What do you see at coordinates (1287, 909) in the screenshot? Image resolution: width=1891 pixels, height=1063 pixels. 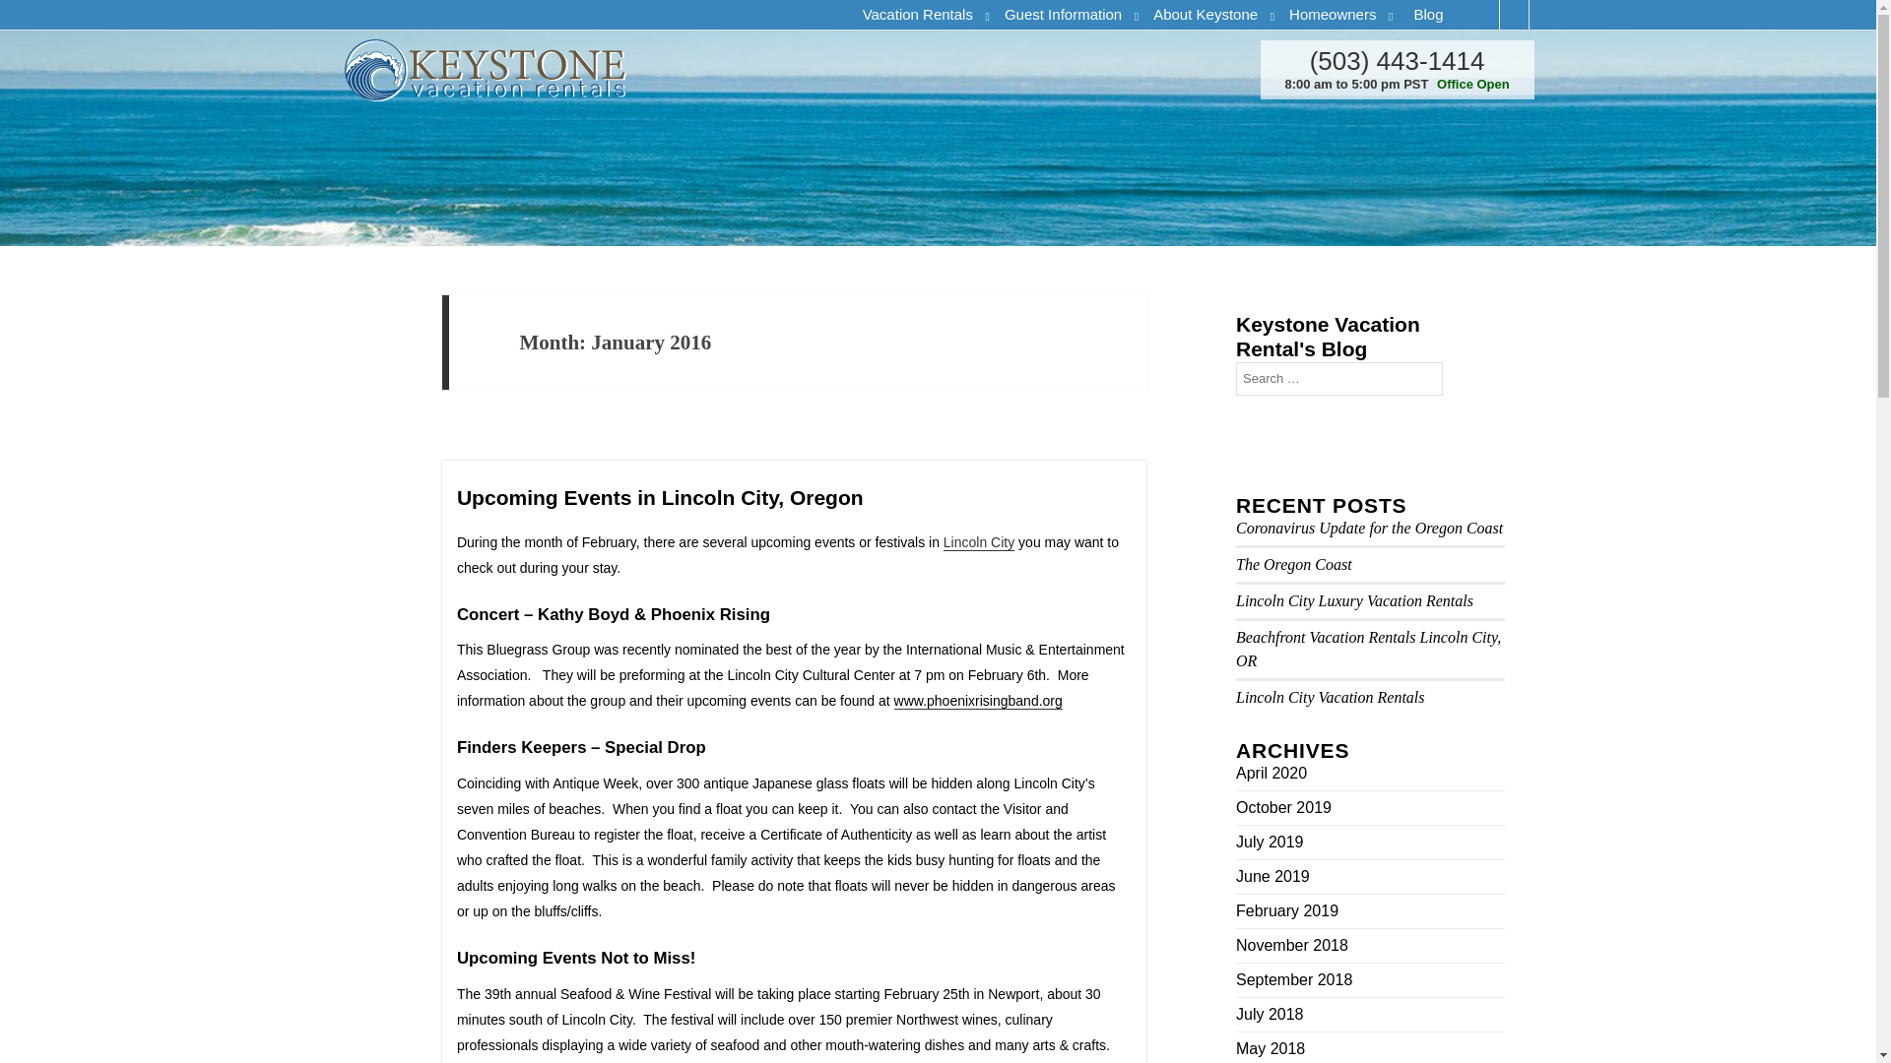 I see `February 2019` at bounding box center [1287, 909].